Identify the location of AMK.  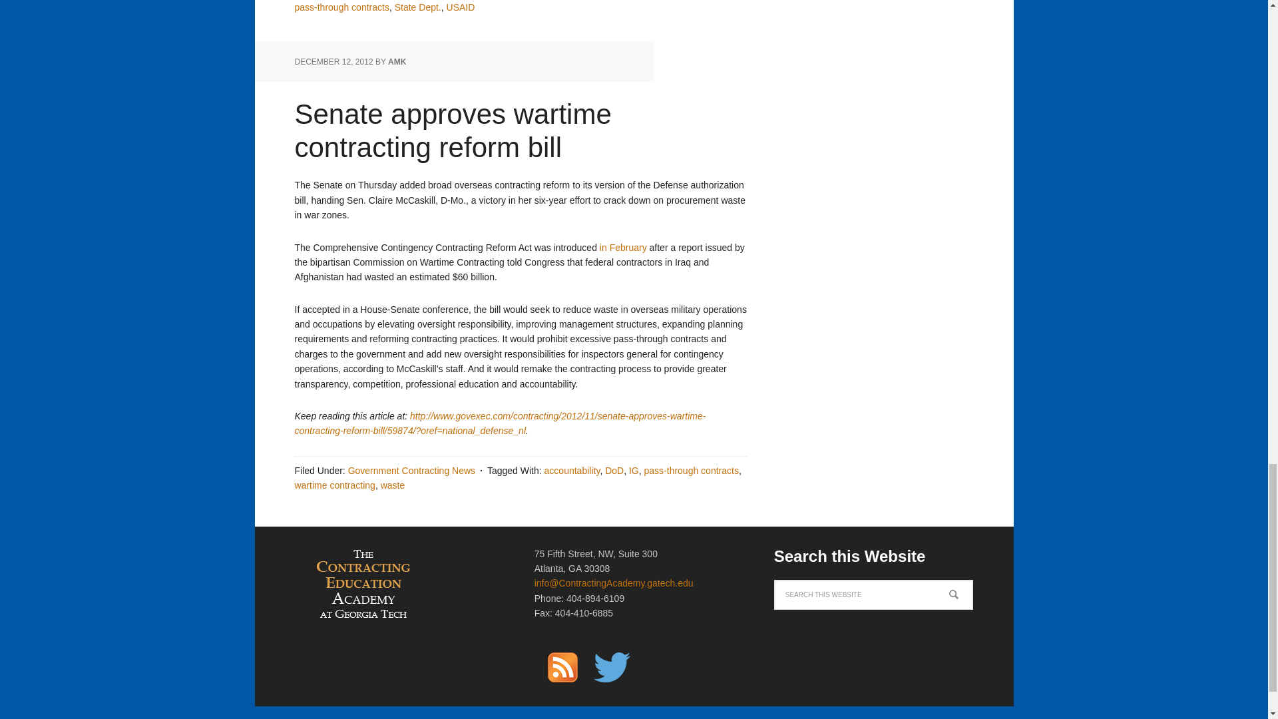
(397, 62).